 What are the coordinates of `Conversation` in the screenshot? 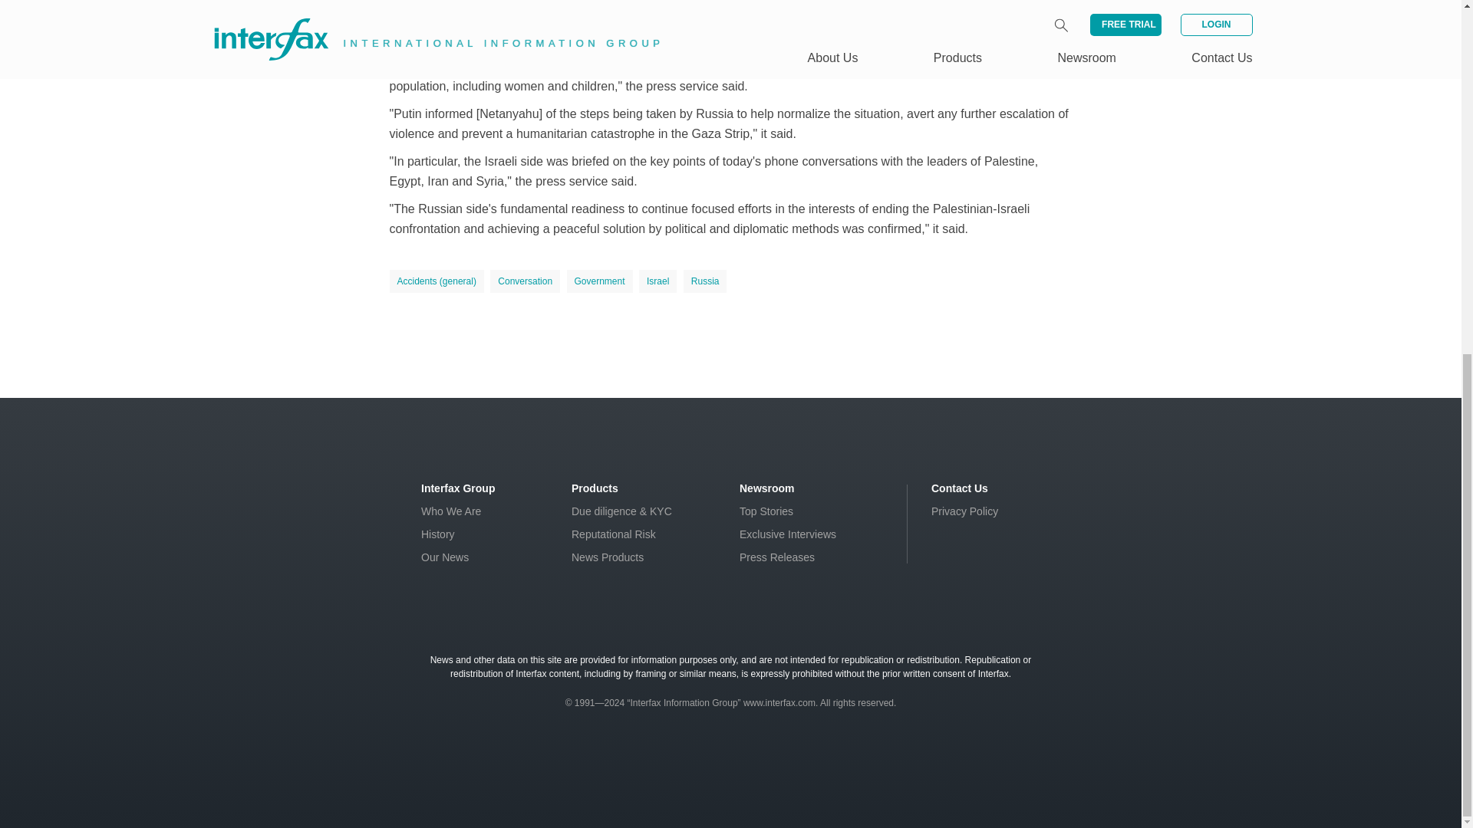 It's located at (525, 281).